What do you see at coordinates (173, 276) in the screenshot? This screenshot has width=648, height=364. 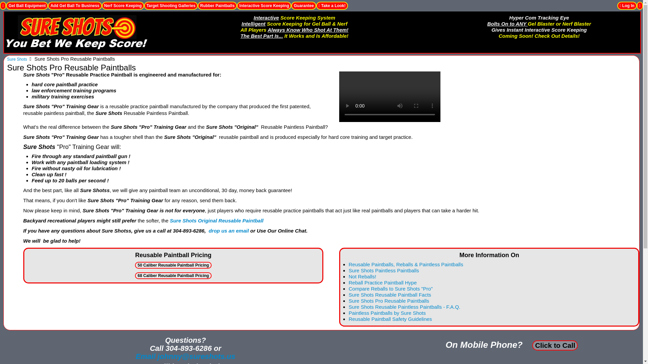 I see `68 Caliber Reusable Paintball Pricing` at bounding box center [173, 276].